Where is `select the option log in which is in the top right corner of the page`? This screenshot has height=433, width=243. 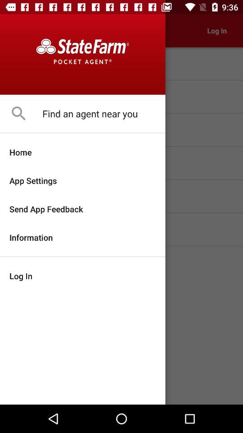 select the option log in which is in the top right corner of the page is located at coordinates (217, 31).